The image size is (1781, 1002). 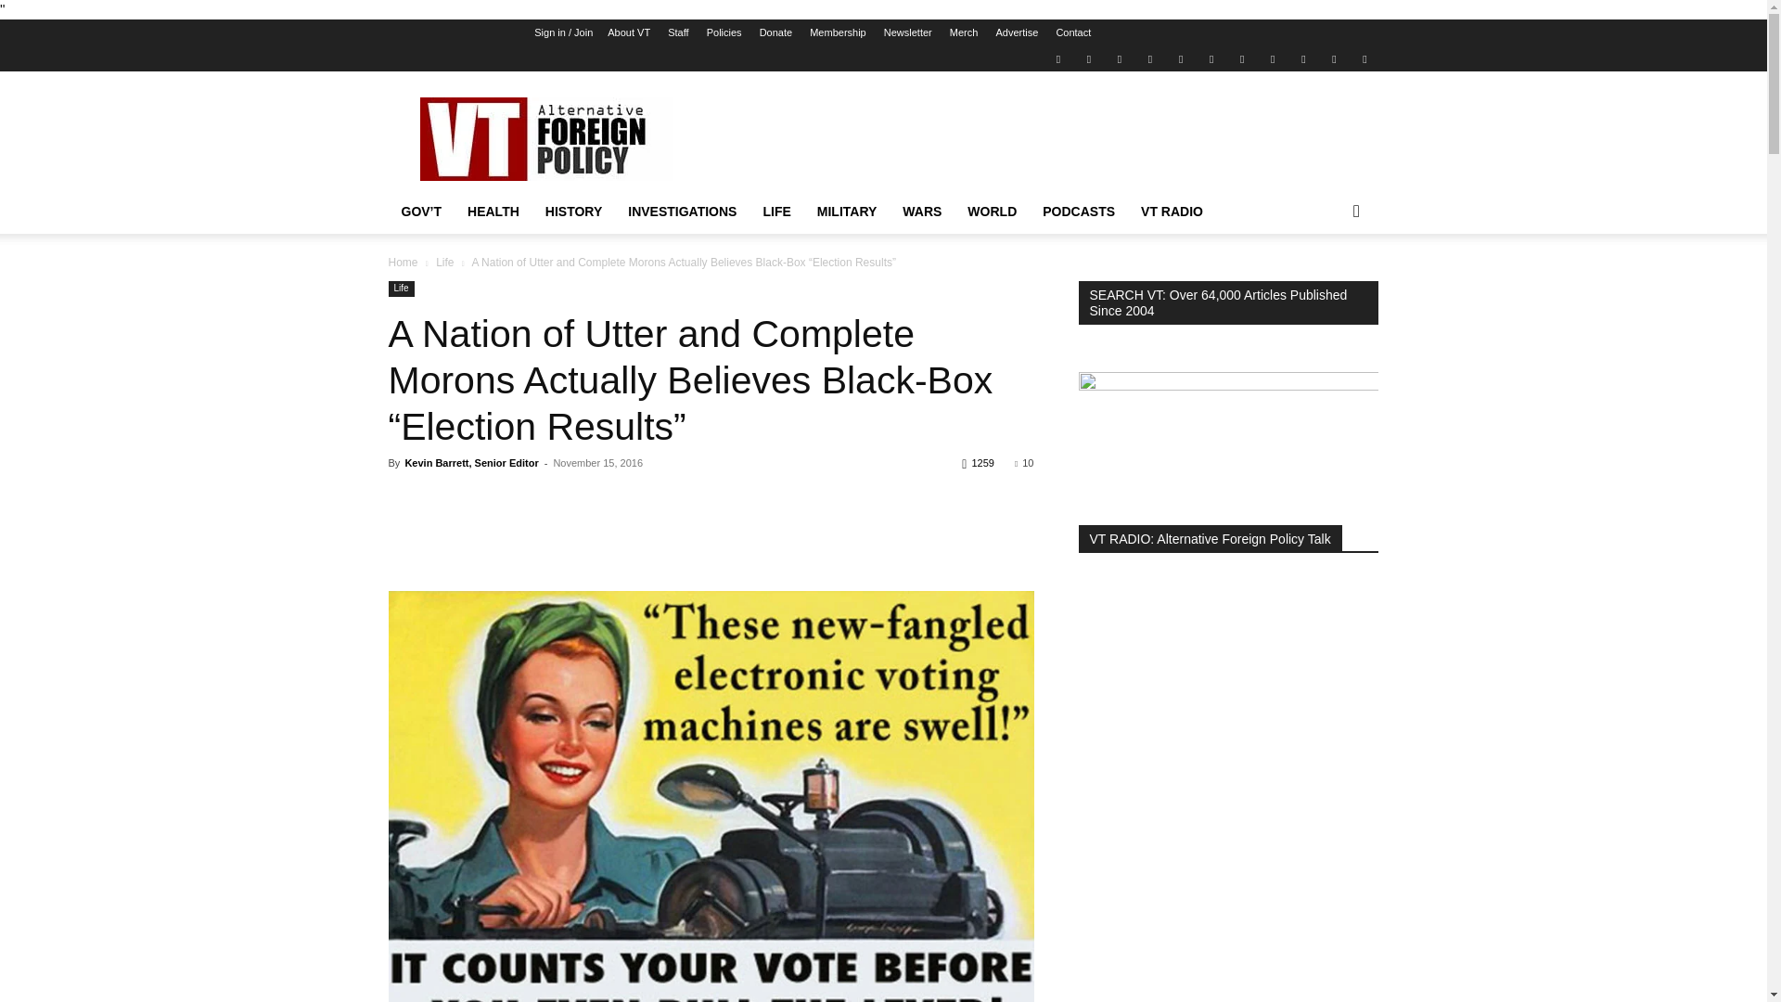 I want to click on Staff, so click(x=677, y=32).